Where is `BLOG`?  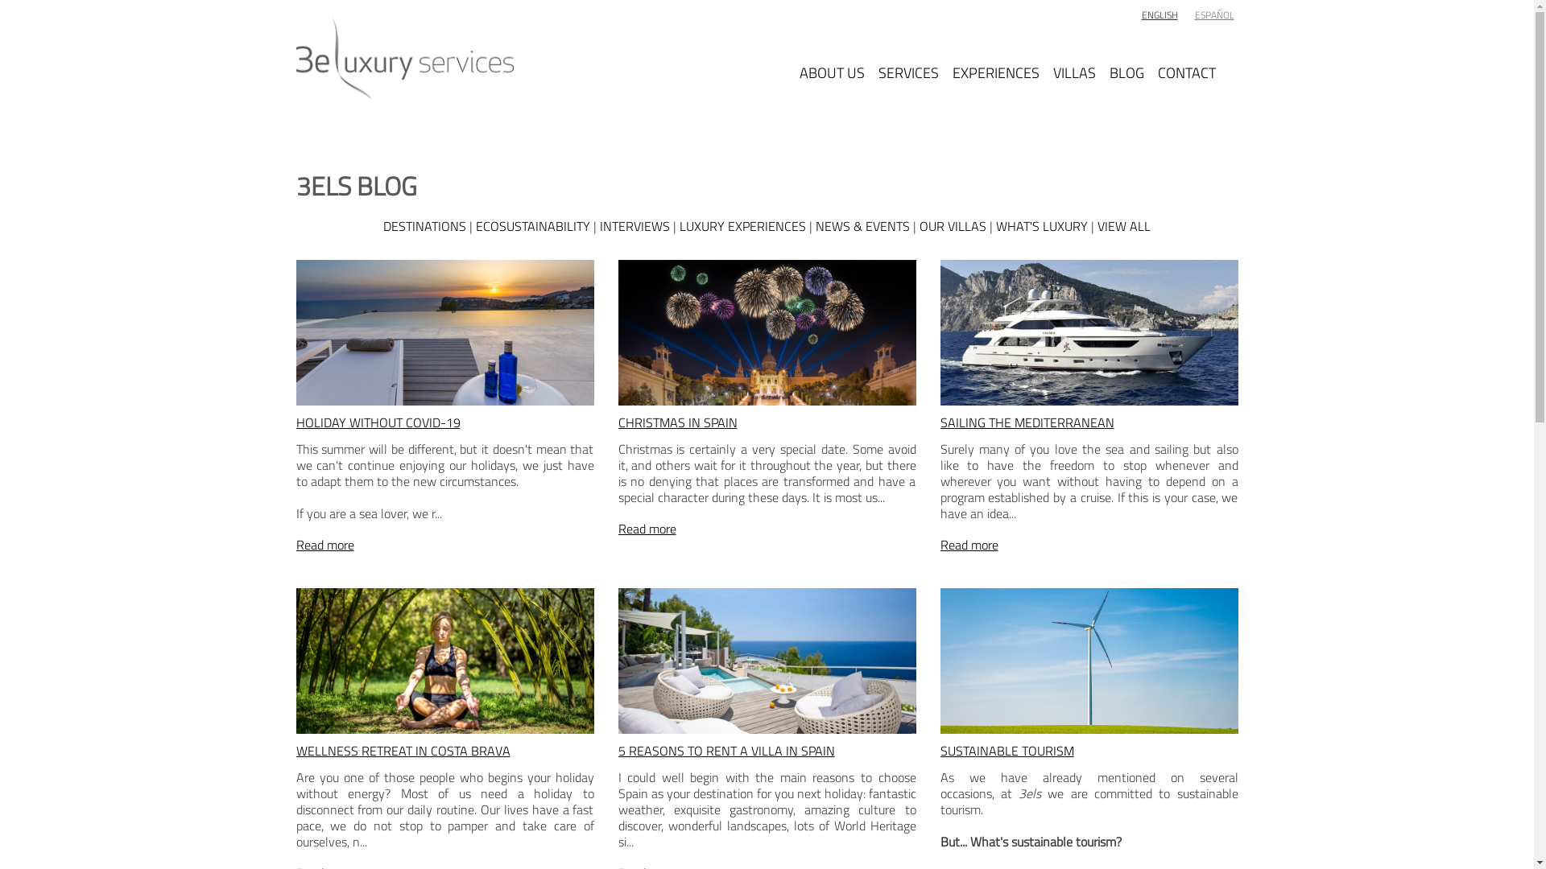
BLOG is located at coordinates (1127, 58).